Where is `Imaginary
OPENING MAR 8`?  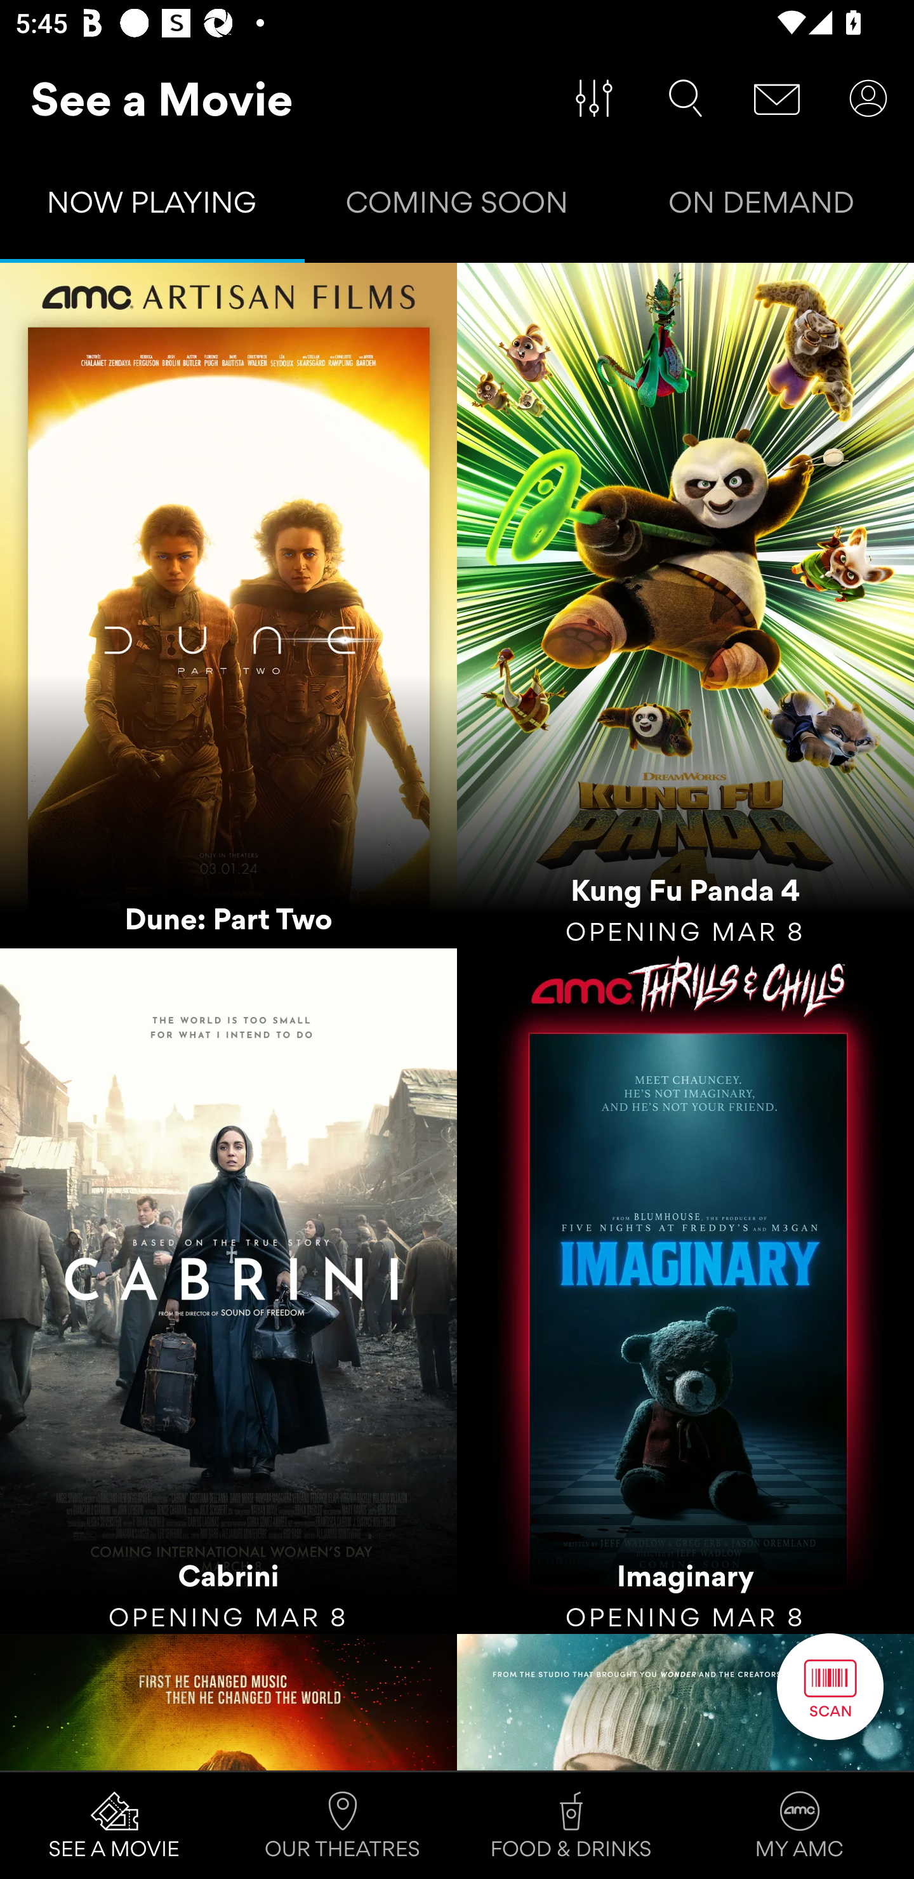 Imaginary
OPENING MAR 8 is located at coordinates (685, 1291).